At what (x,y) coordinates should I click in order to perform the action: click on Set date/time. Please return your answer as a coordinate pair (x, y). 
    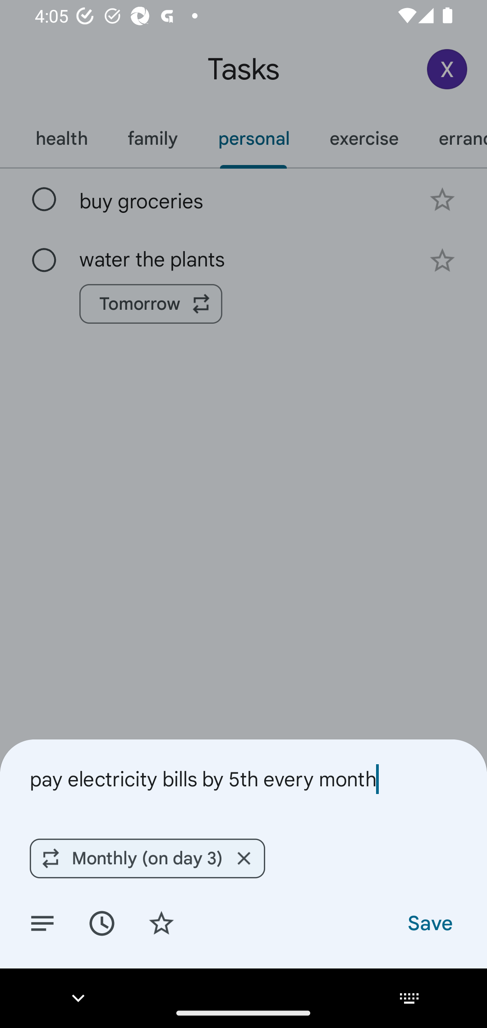
    Looking at the image, I should click on (101, 922).